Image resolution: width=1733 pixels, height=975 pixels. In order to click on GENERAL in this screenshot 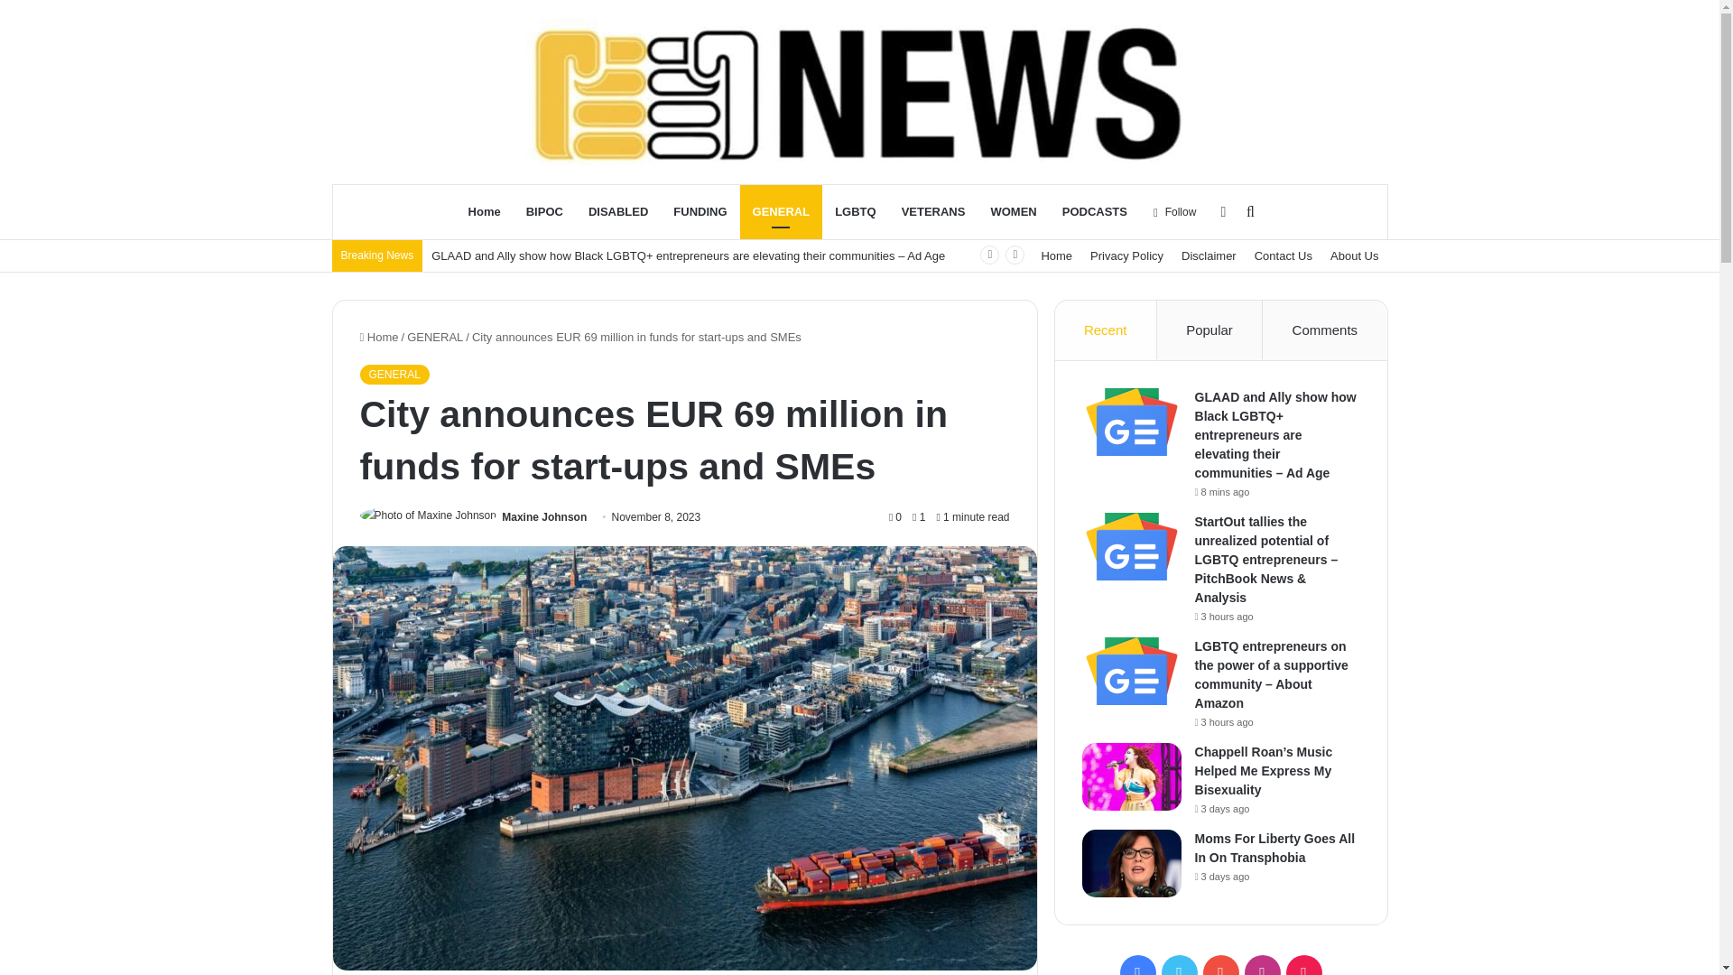, I will do `click(435, 338)`.